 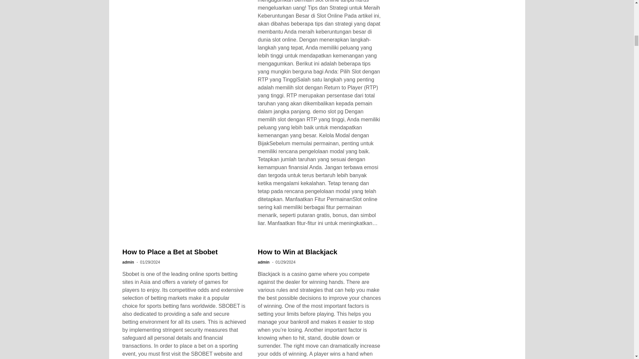 What do you see at coordinates (170, 252) in the screenshot?
I see `How to Place a Bet at Sbobet` at bounding box center [170, 252].